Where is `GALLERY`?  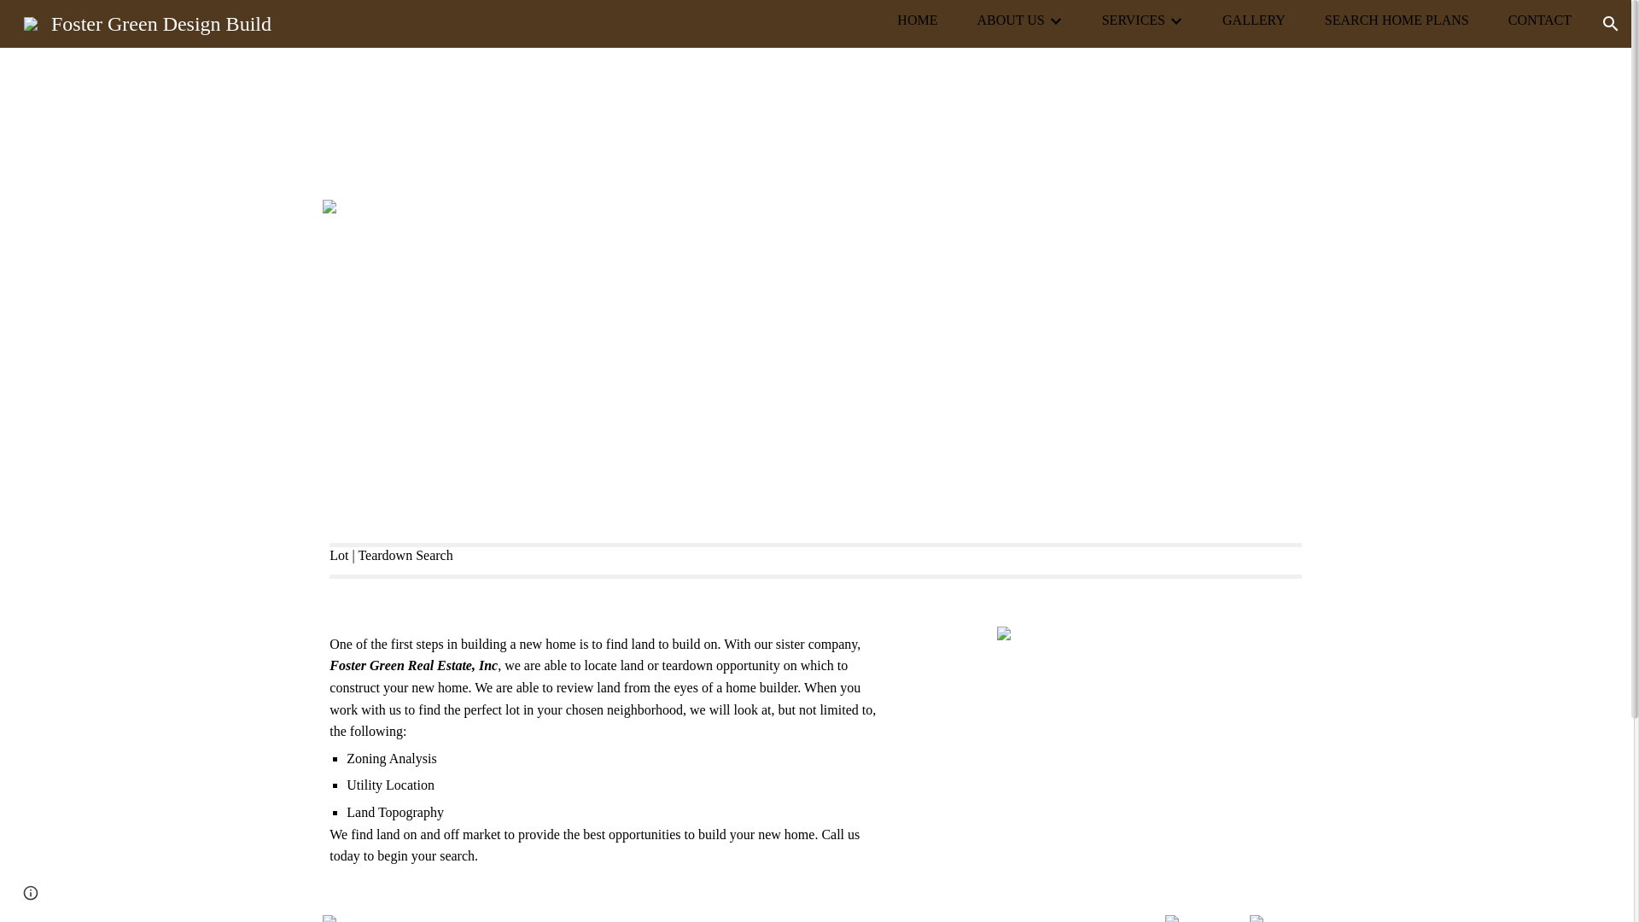
GALLERY is located at coordinates (1253, 20).